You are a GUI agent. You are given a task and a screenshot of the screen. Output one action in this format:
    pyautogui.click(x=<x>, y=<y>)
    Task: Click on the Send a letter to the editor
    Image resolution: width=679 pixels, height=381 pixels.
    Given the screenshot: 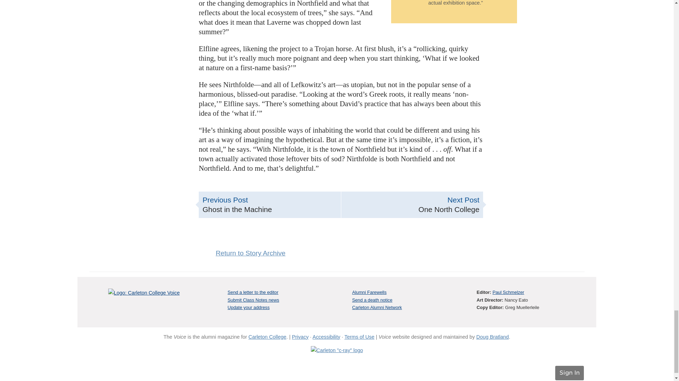 What is the action you would take?
    pyautogui.click(x=250, y=253)
    